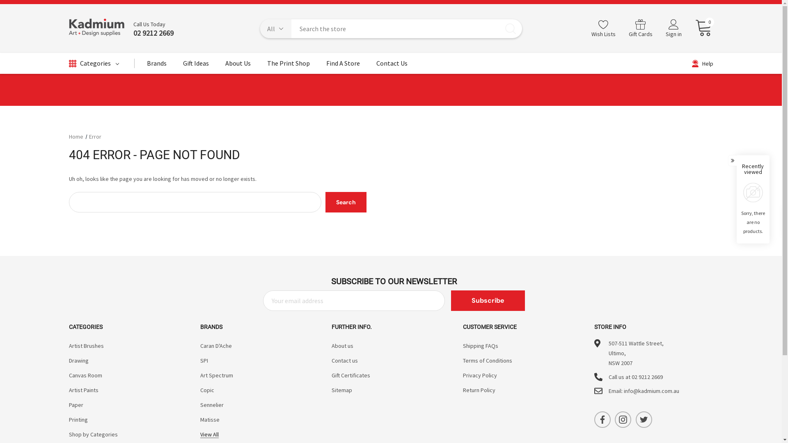 The height and width of the screenshot is (443, 788). What do you see at coordinates (288, 66) in the screenshot?
I see `The Print Shop` at bounding box center [288, 66].